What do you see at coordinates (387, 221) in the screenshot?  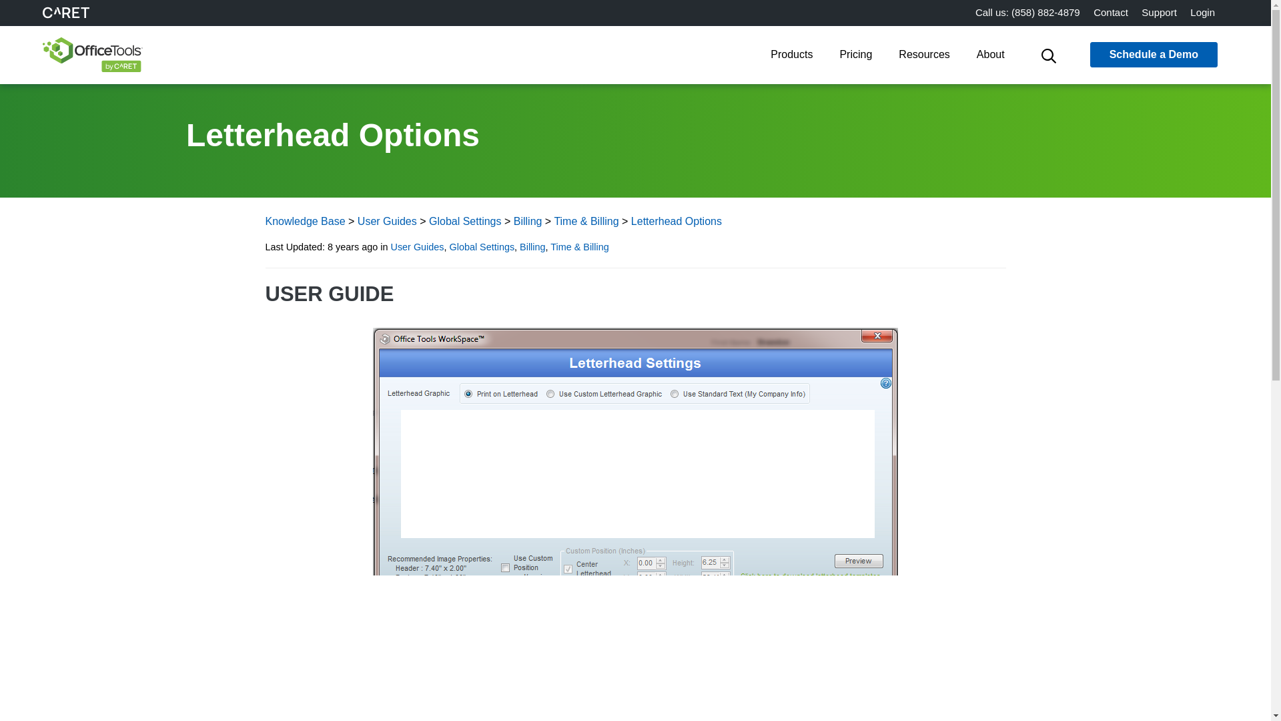 I see `User Guides` at bounding box center [387, 221].